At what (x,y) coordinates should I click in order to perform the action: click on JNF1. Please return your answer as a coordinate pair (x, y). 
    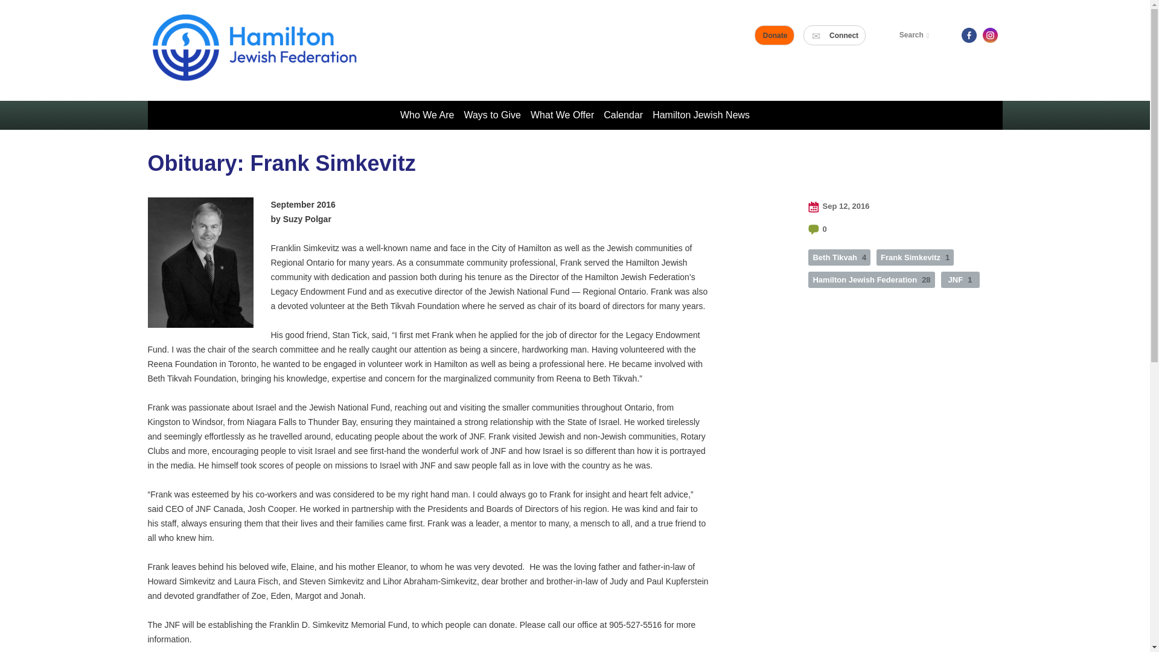
    Looking at the image, I should click on (960, 280).